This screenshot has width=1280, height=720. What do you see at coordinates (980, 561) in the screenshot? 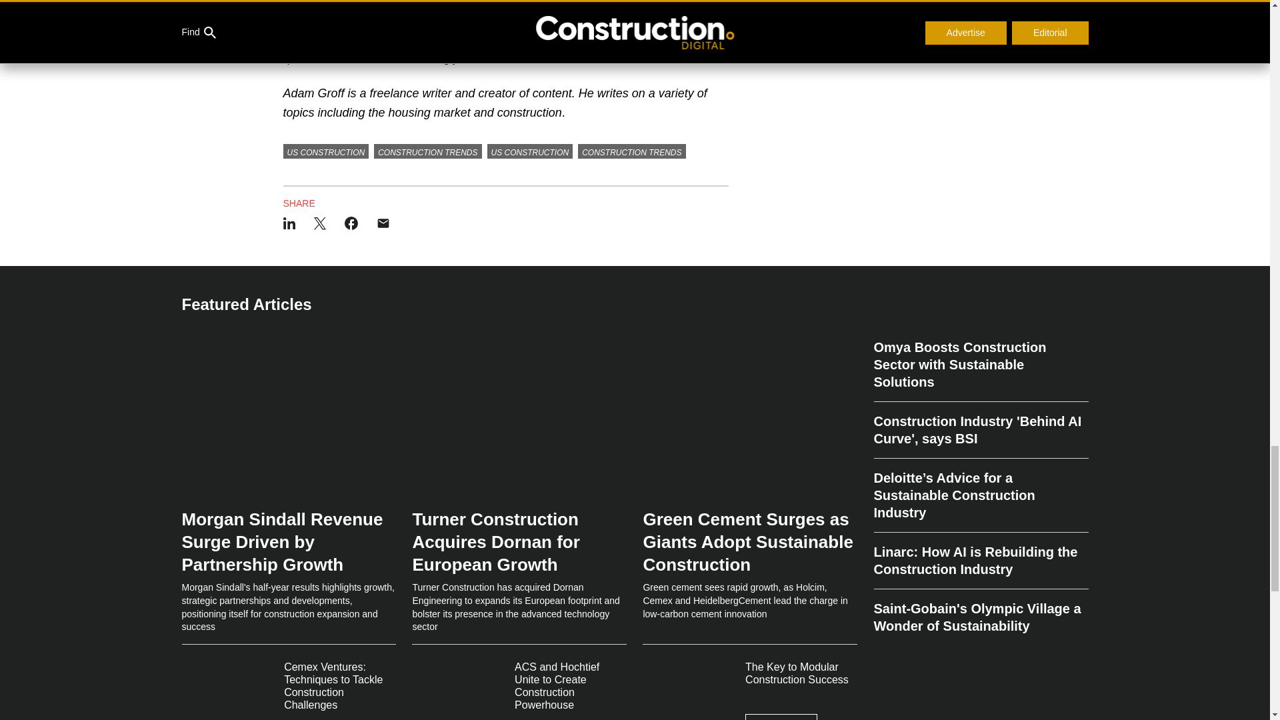
I see `Linarc: How AI is Rebuilding the Construction Industry` at bounding box center [980, 561].